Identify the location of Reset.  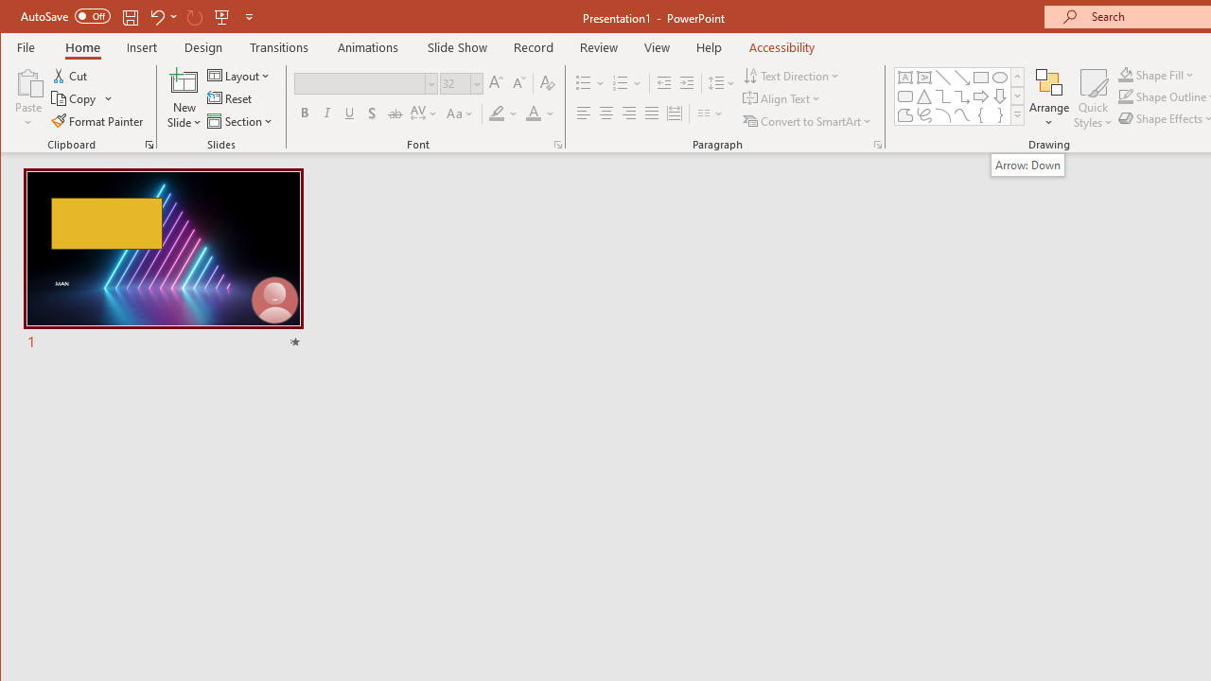
(231, 98).